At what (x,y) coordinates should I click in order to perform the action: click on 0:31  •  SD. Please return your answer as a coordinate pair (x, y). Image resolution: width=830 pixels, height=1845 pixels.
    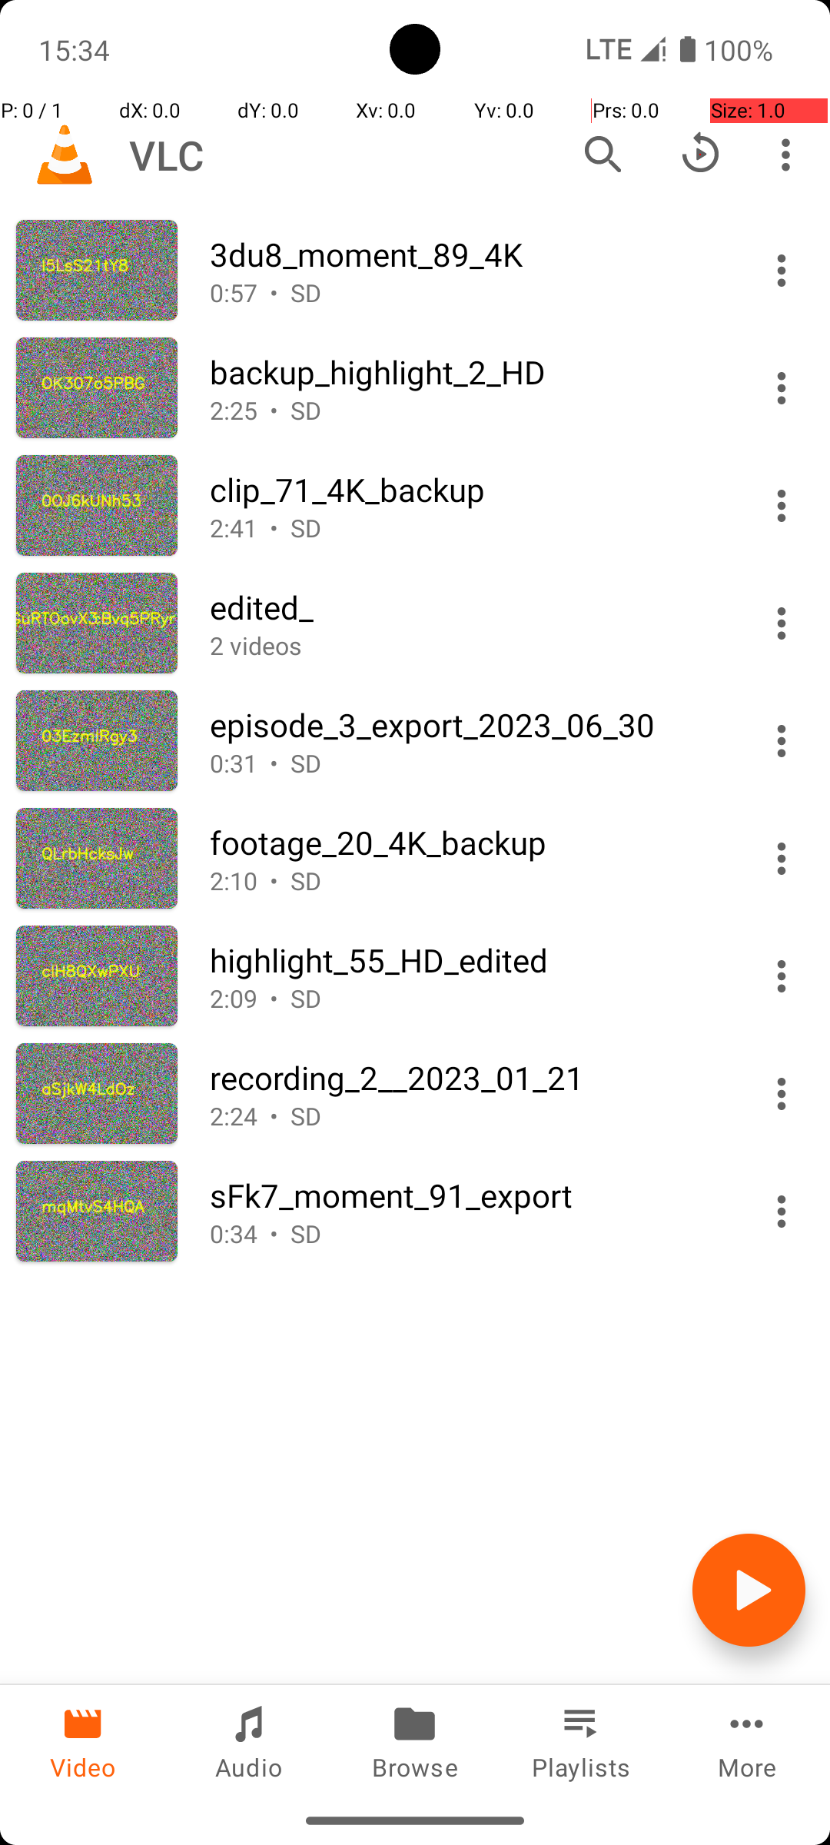
    Looking at the image, I should click on (467, 763).